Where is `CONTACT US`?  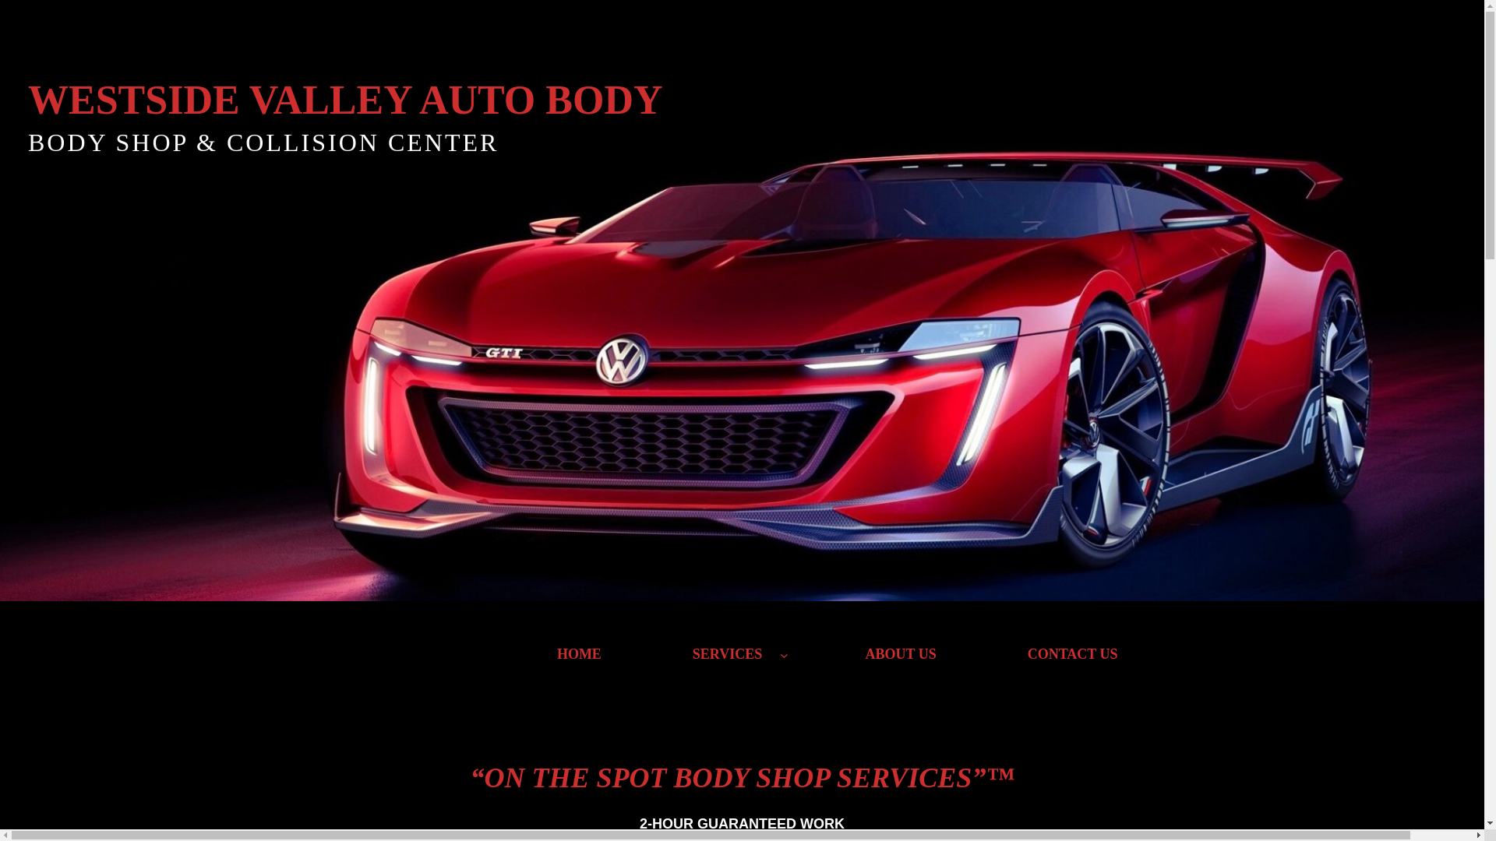 CONTACT US is located at coordinates (1073, 654).